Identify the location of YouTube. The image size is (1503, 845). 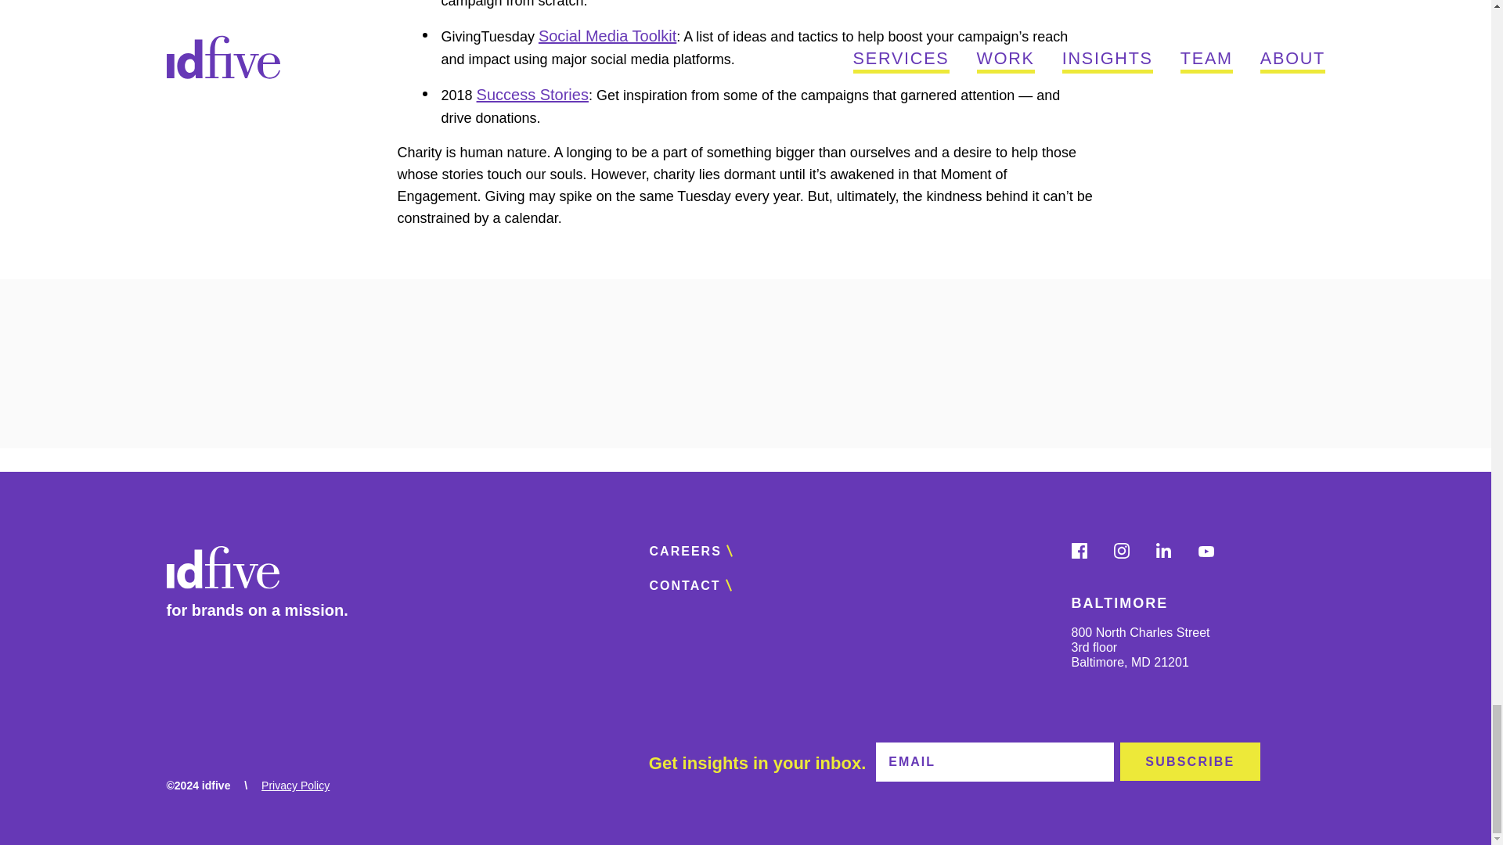
(1215, 554).